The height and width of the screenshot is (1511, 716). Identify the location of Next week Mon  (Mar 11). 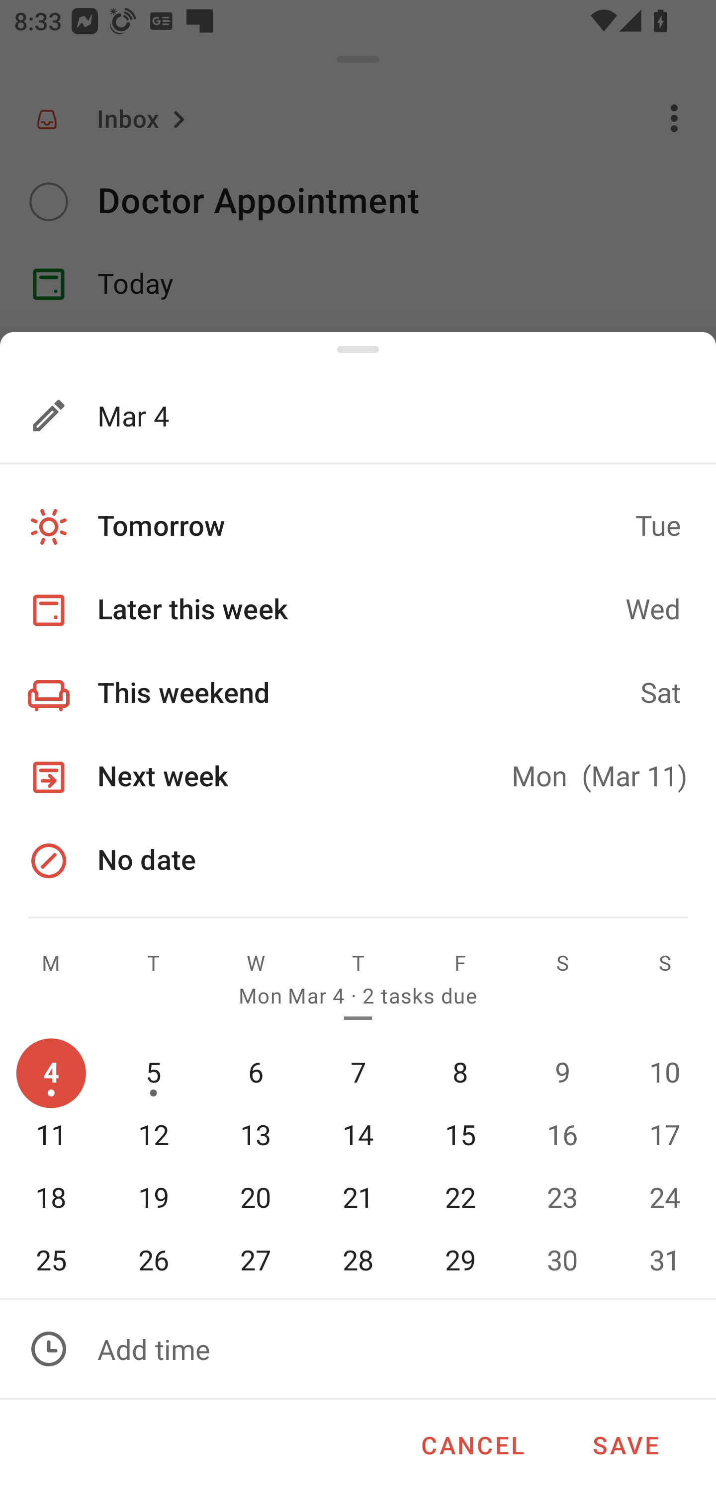
(358, 777).